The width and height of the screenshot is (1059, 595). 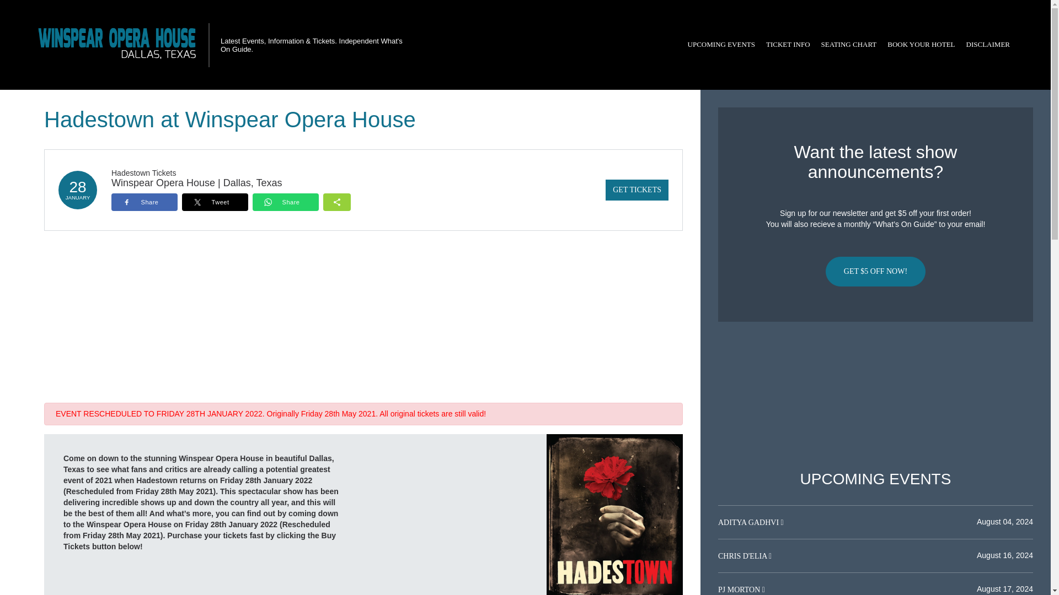 I want to click on GET TICKETS, so click(x=637, y=190).